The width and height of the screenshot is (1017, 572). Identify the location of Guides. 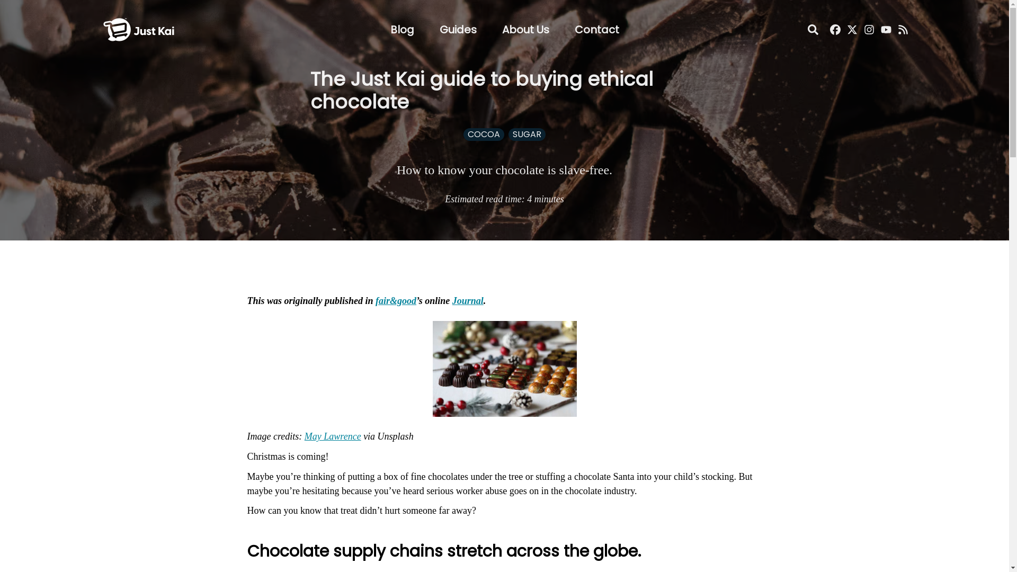
(458, 30).